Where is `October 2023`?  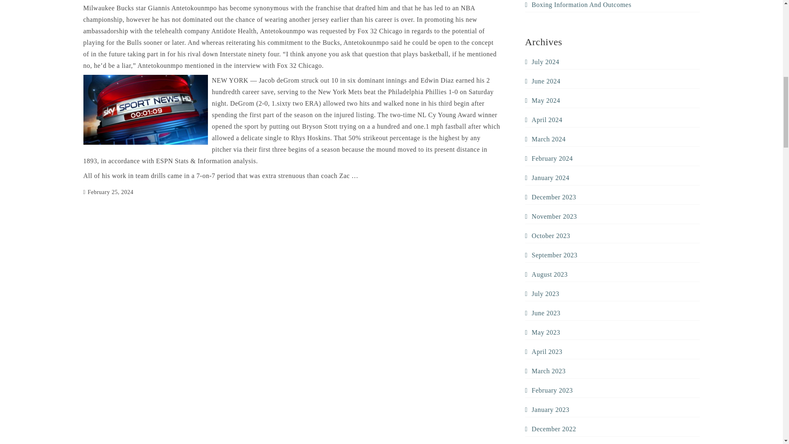 October 2023 is located at coordinates (548, 236).